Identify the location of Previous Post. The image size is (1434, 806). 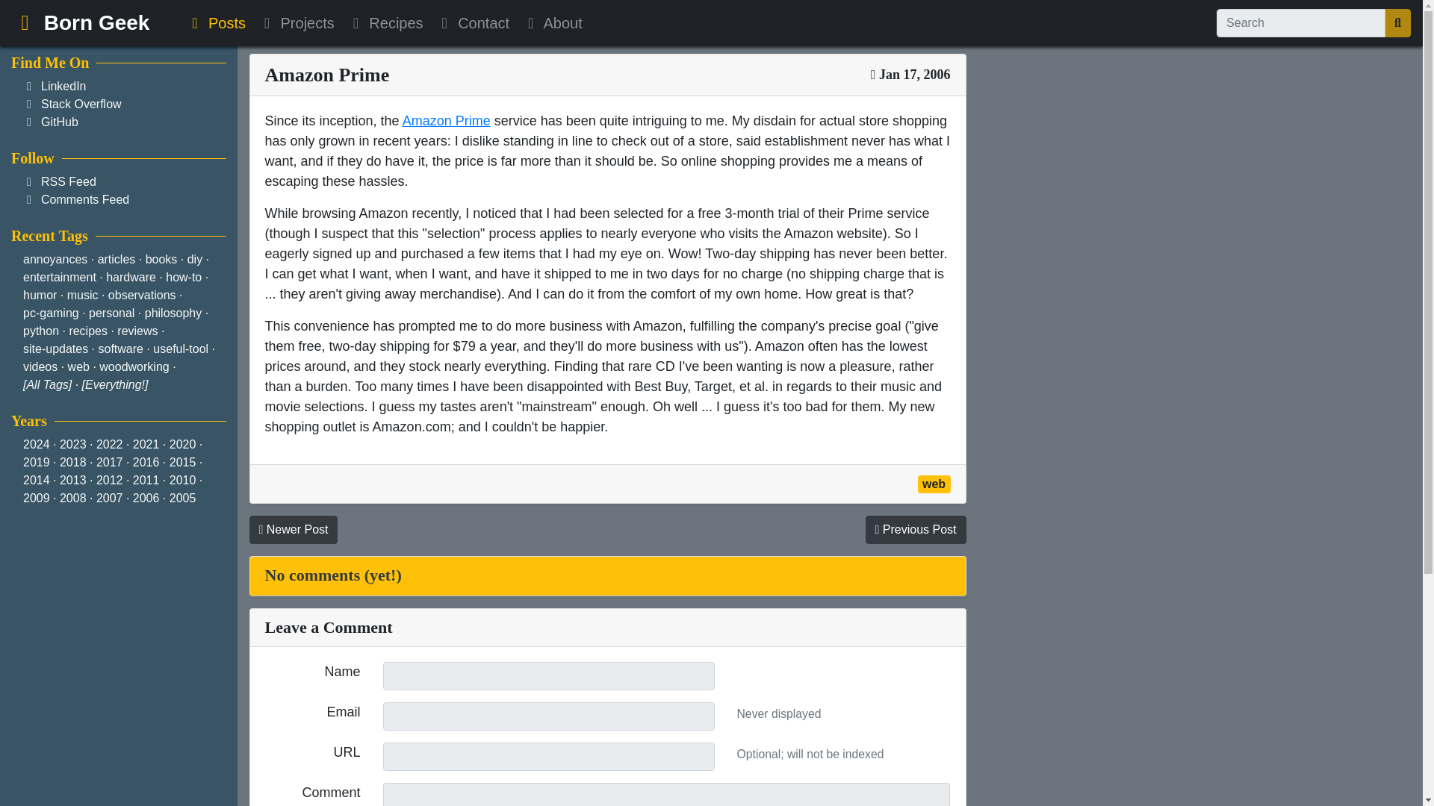
(914, 530).